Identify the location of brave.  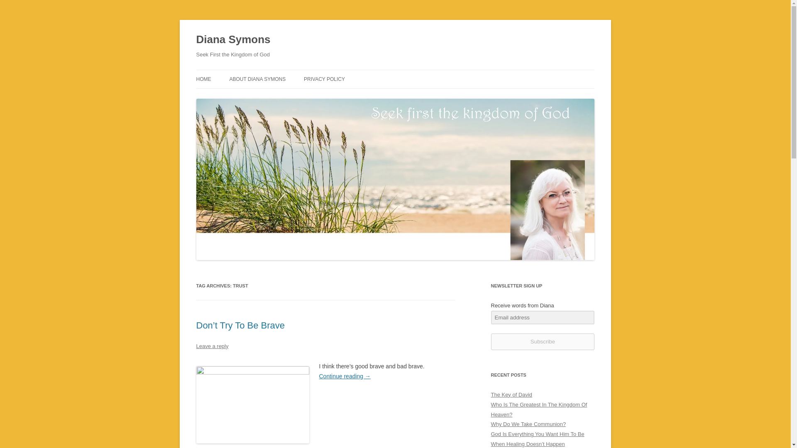
(252, 405).